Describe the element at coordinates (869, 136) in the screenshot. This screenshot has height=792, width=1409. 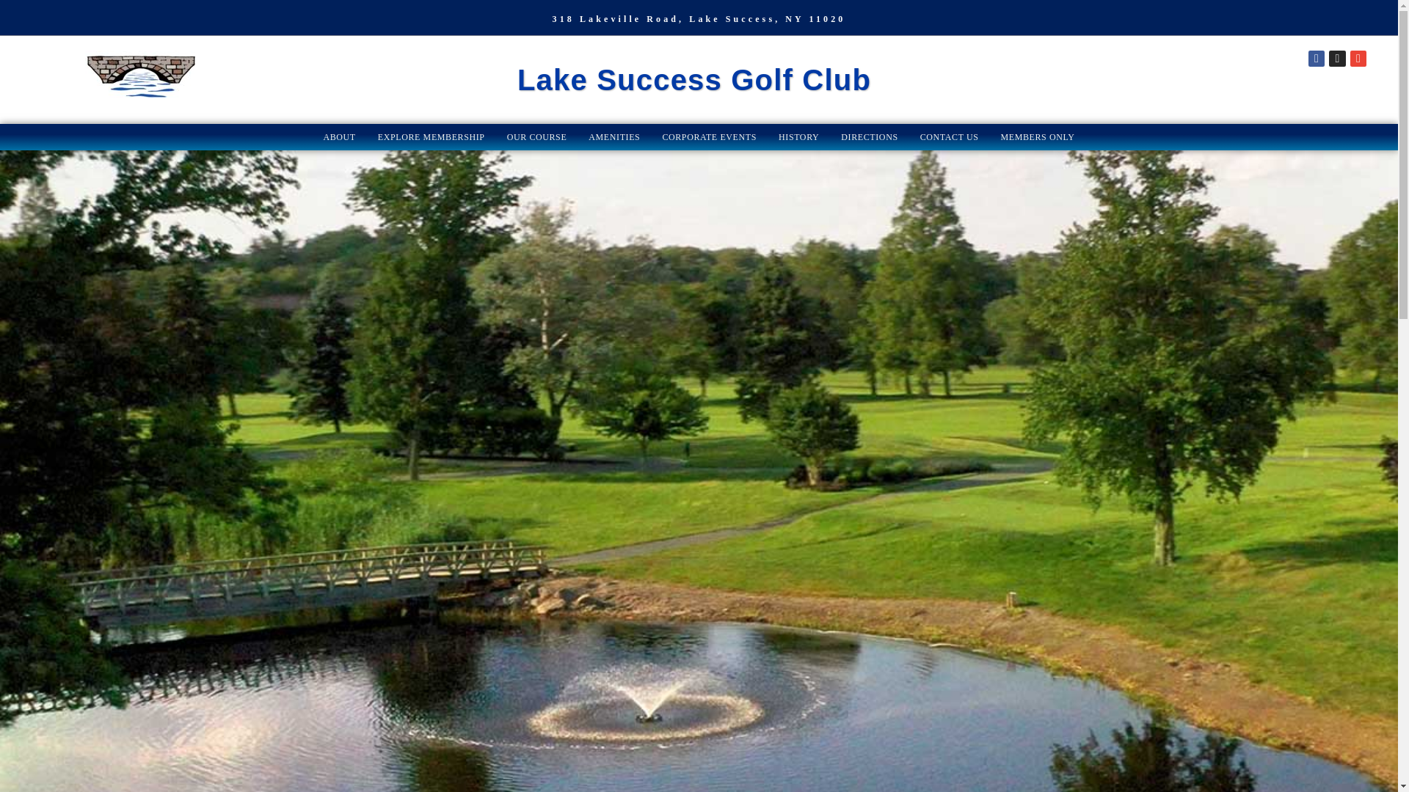
I see `DIRECTIONS` at that location.